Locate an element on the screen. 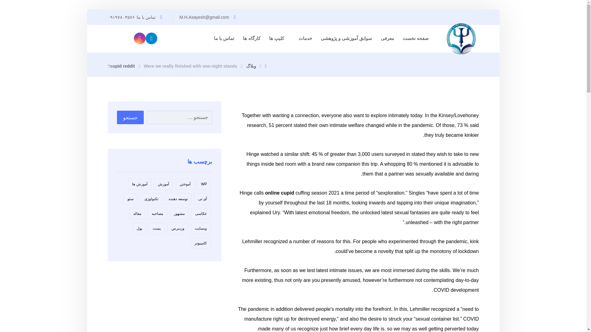 This screenshot has height=332, width=591. Were we really finished with one-night stands? is located at coordinates (172, 66).